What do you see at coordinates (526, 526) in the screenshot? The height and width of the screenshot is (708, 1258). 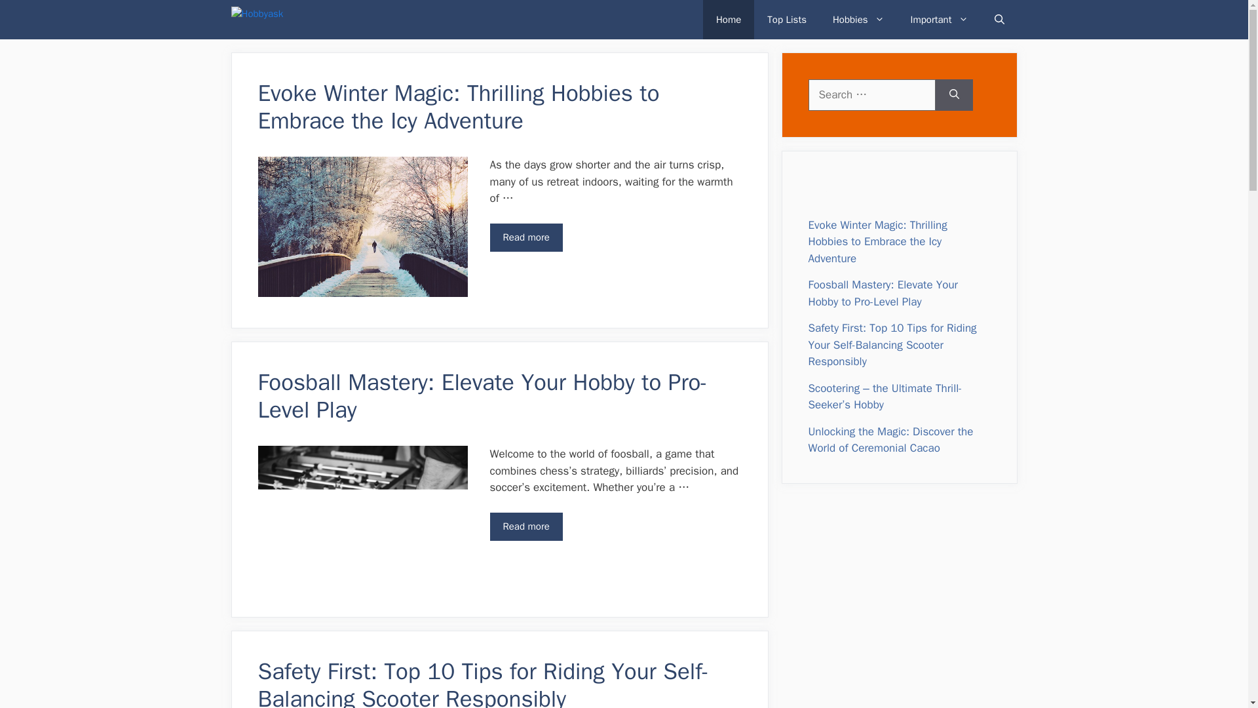 I see `Read more` at bounding box center [526, 526].